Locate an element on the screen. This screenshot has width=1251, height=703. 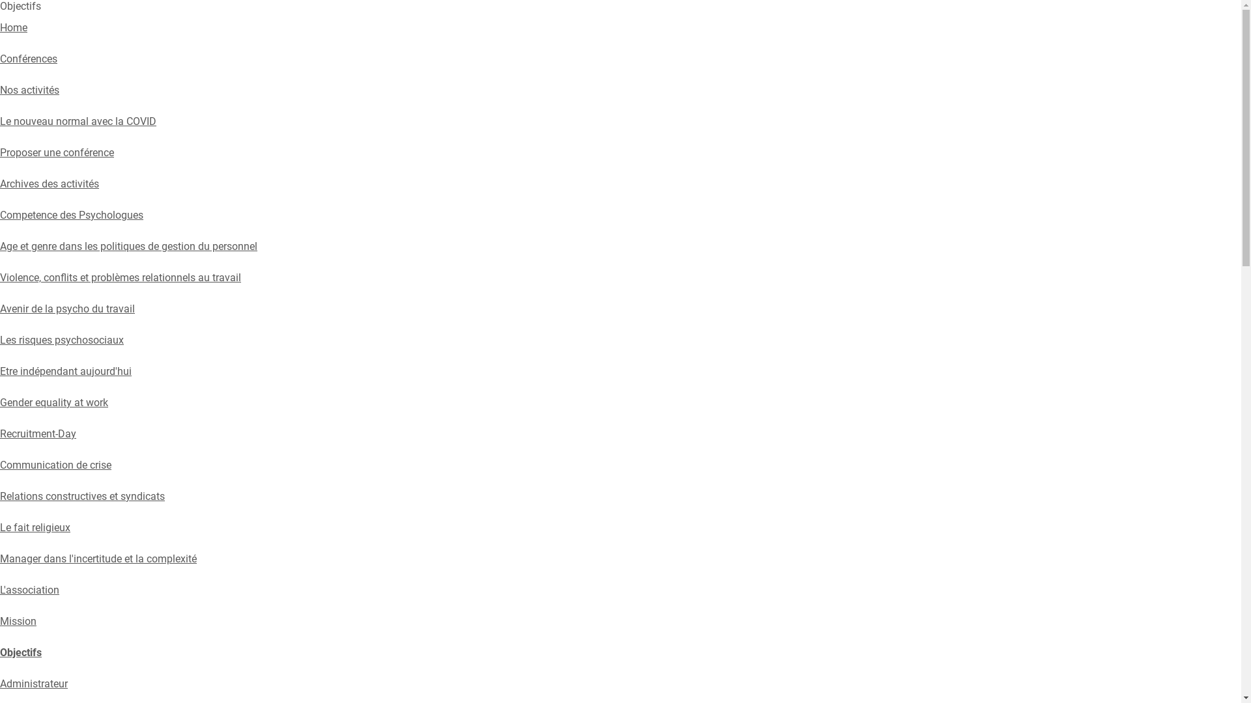
Les risques psychosociaux is located at coordinates (62, 340).